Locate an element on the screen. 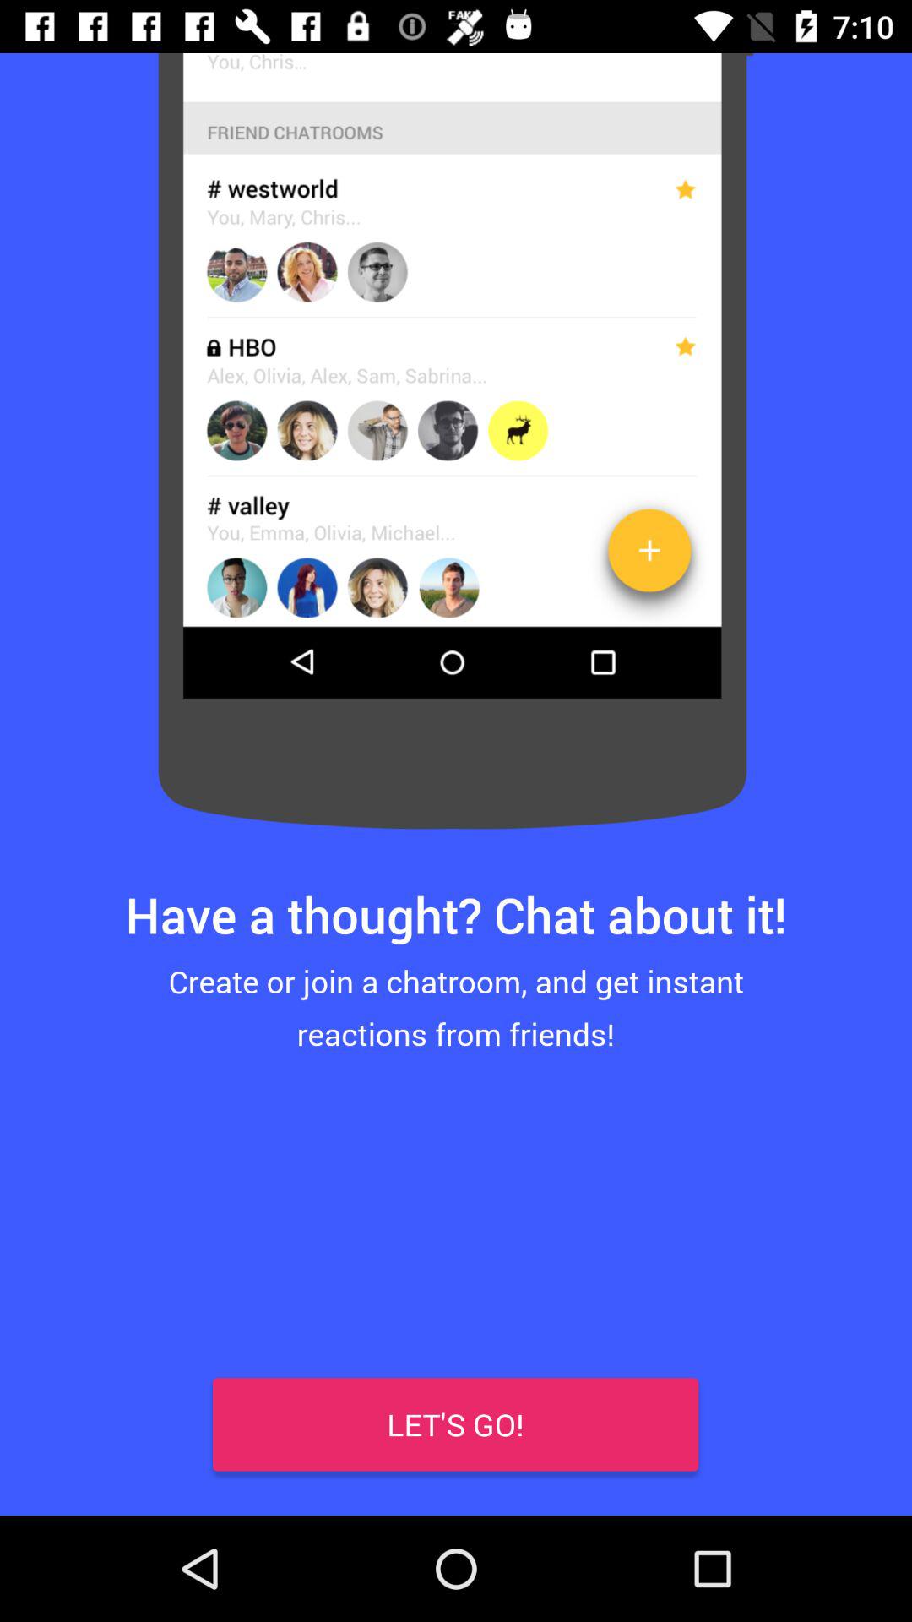 The height and width of the screenshot is (1622, 912). click the icon below the create or join item is located at coordinates (53, 1461).